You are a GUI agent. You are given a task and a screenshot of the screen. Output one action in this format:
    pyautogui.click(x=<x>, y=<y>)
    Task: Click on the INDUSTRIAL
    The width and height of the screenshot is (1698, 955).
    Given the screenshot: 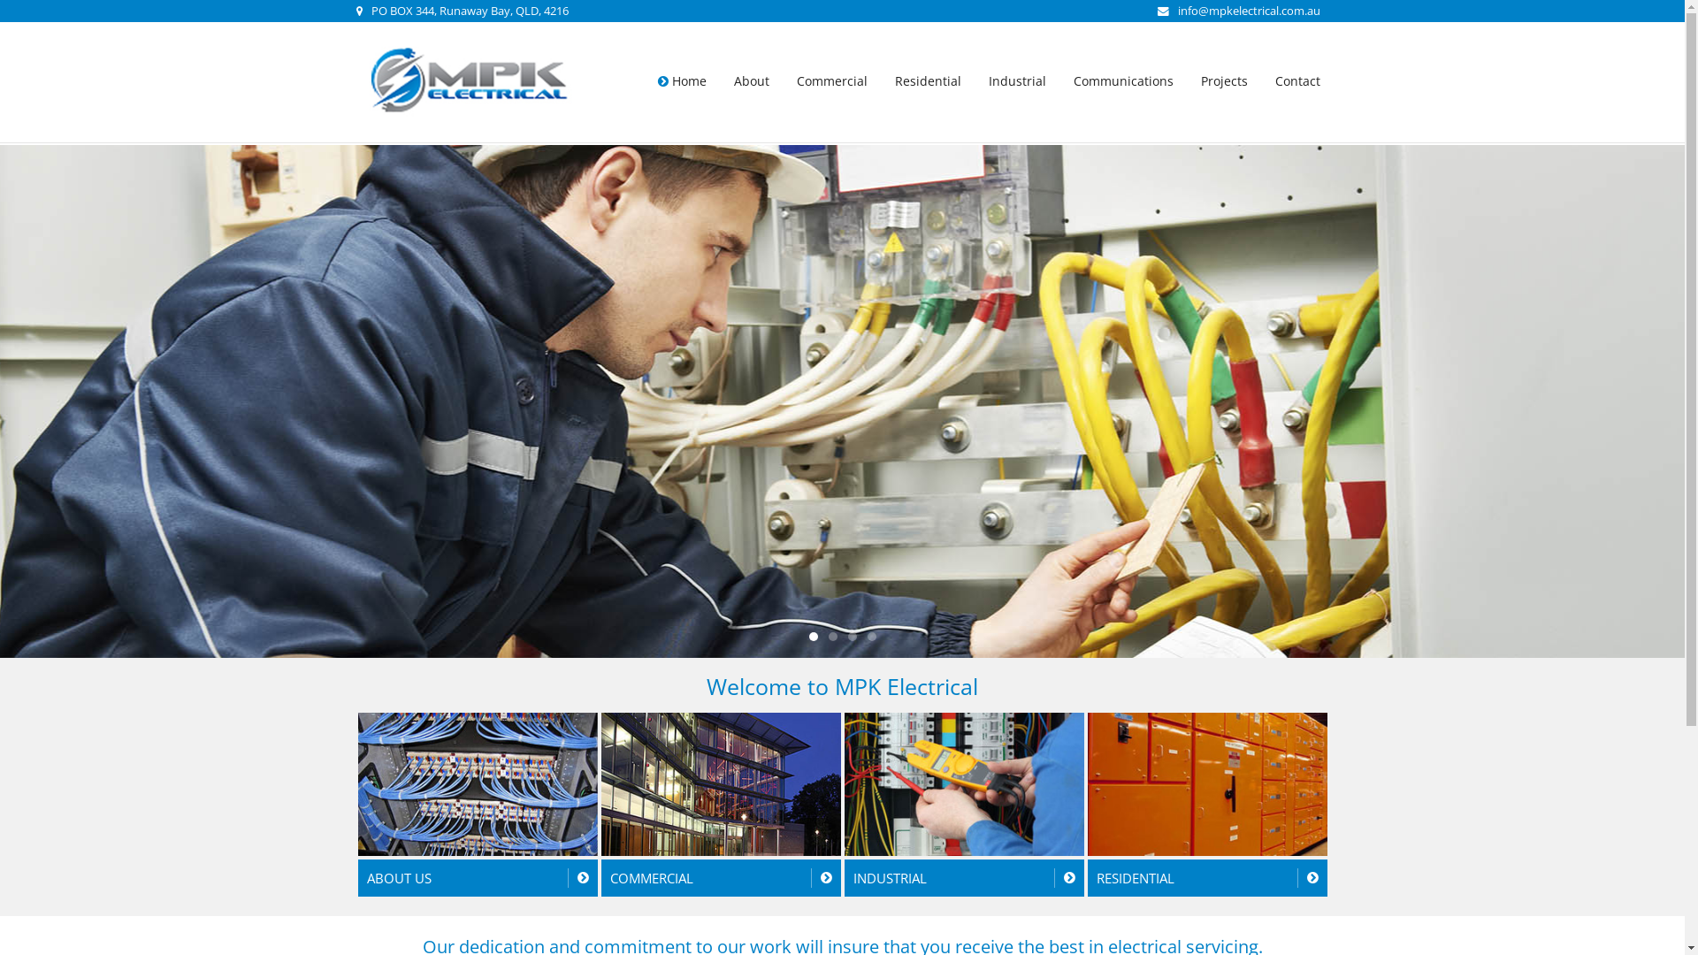 What is the action you would take?
    pyautogui.click(x=964, y=805)
    